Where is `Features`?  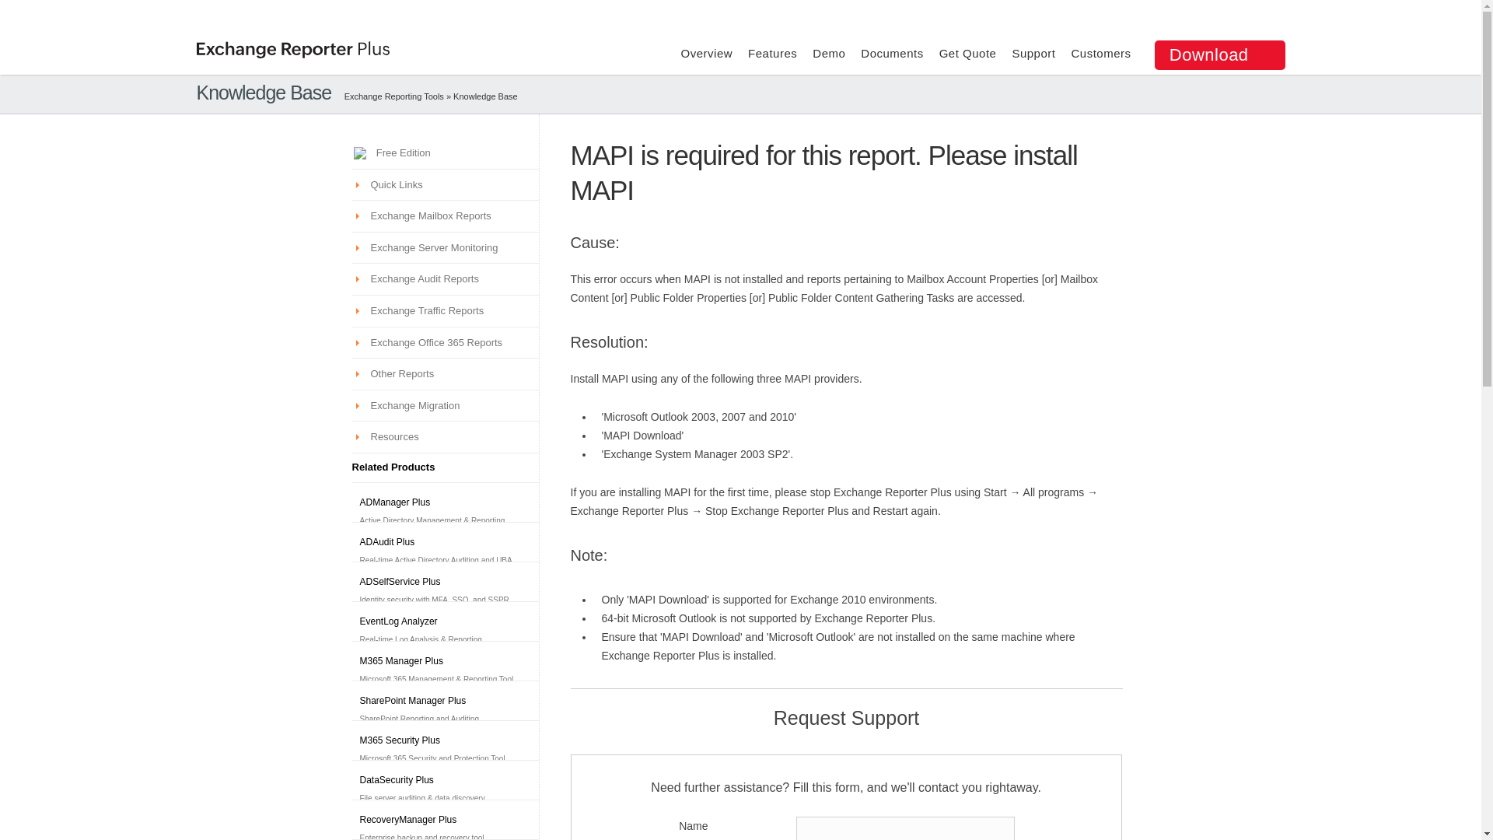
Features is located at coordinates (772, 53).